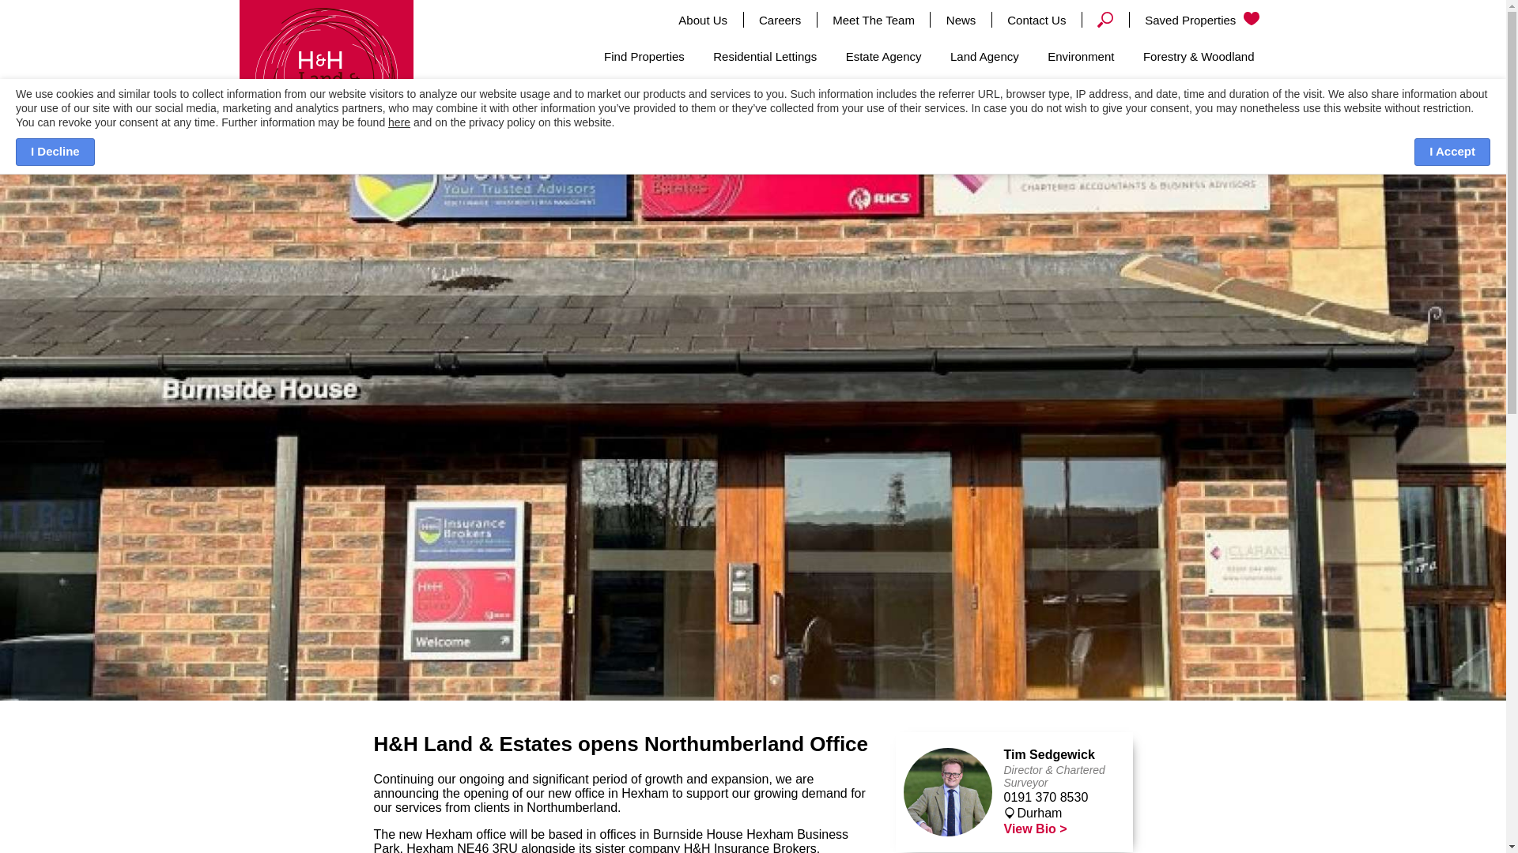 The height and width of the screenshot is (853, 1518). Describe the element at coordinates (961, 20) in the screenshot. I see `News` at that location.